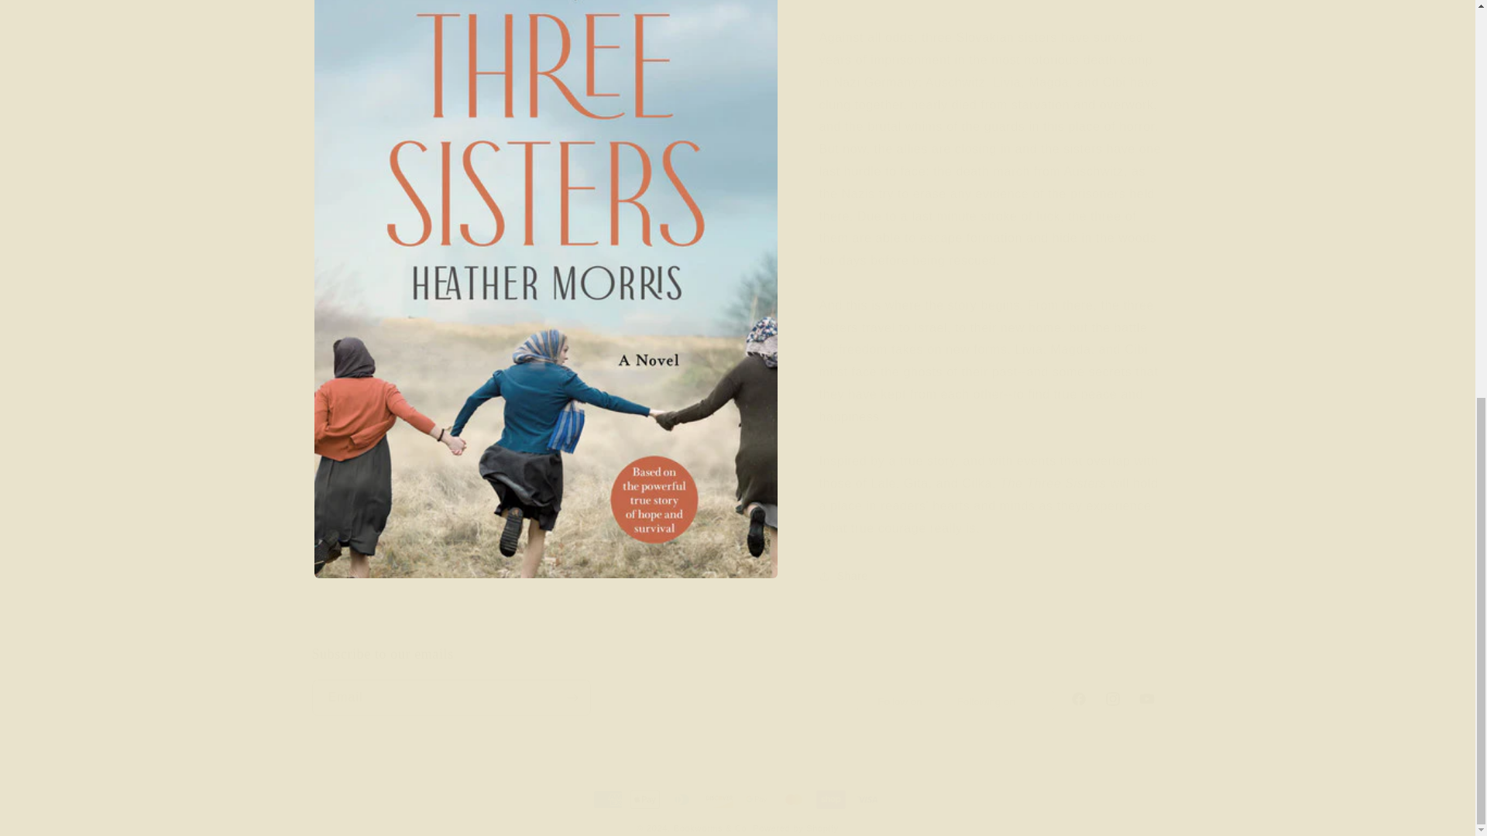 Image resolution: width=1487 pixels, height=836 pixels. Describe the element at coordinates (545, 46) in the screenshot. I see `Open media 1 in modal` at that location.